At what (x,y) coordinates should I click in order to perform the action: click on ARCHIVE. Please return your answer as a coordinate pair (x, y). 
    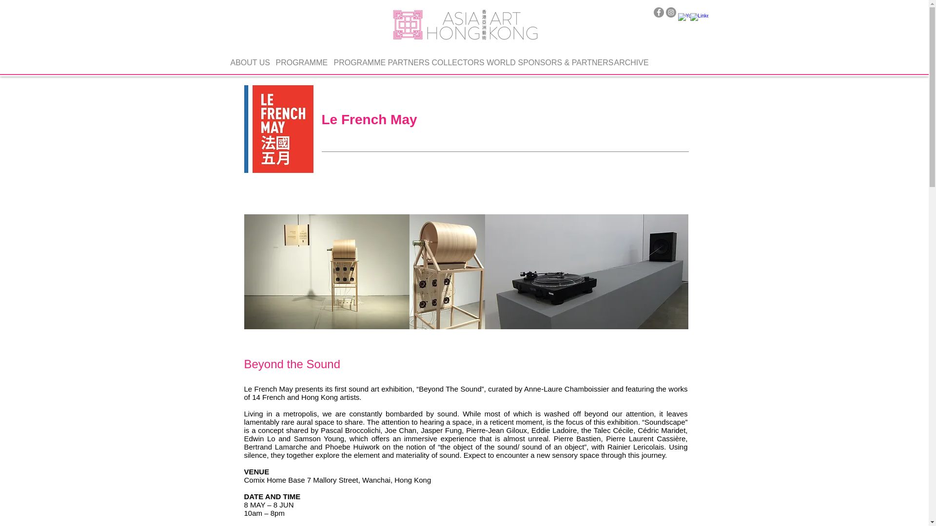
    Looking at the image, I should click on (630, 58).